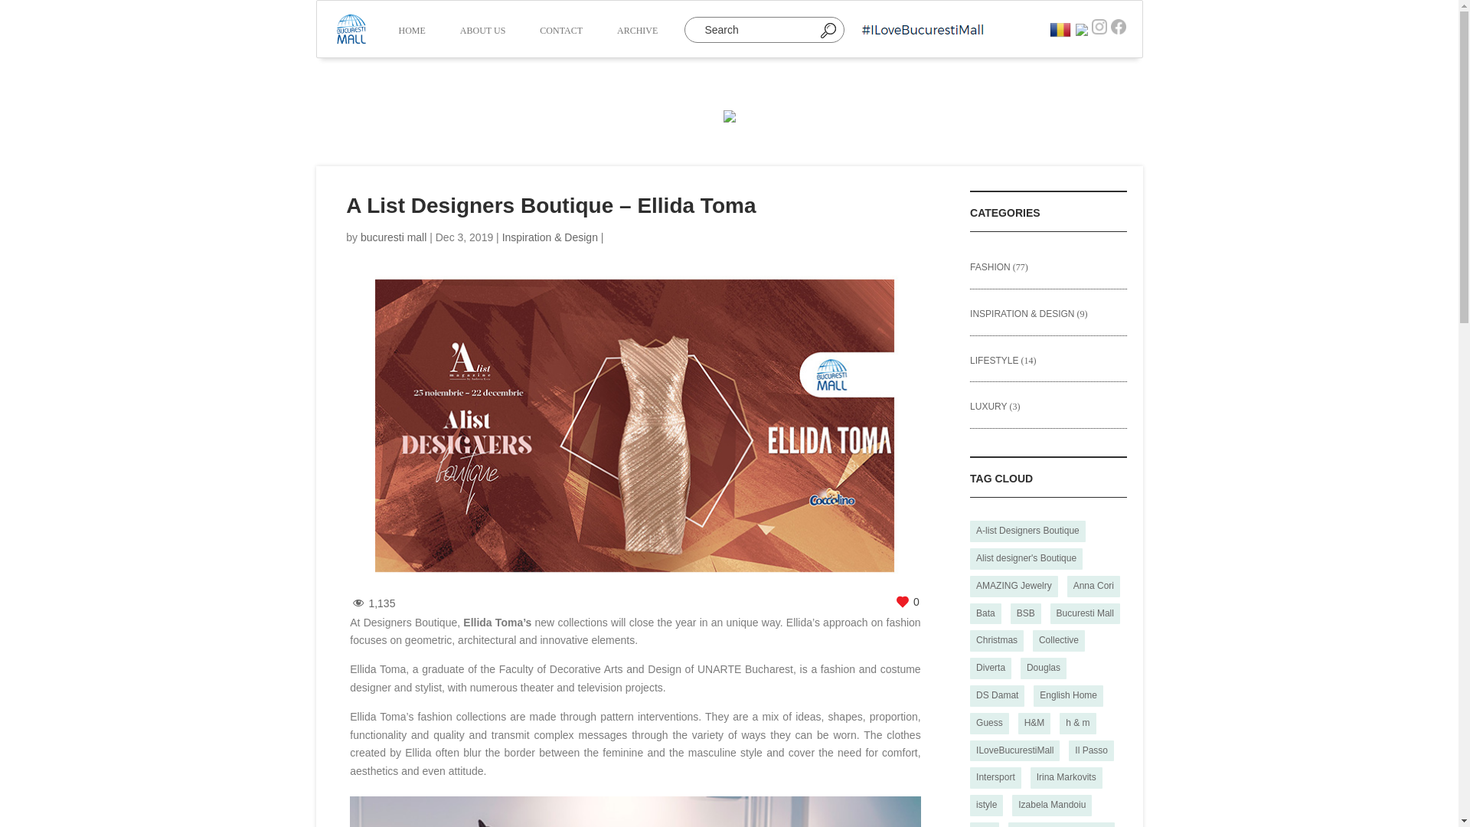  What do you see at coordinates (637, 32) in the screenshot?
I see `ARCHIVE` at bounding box center [637, 32].